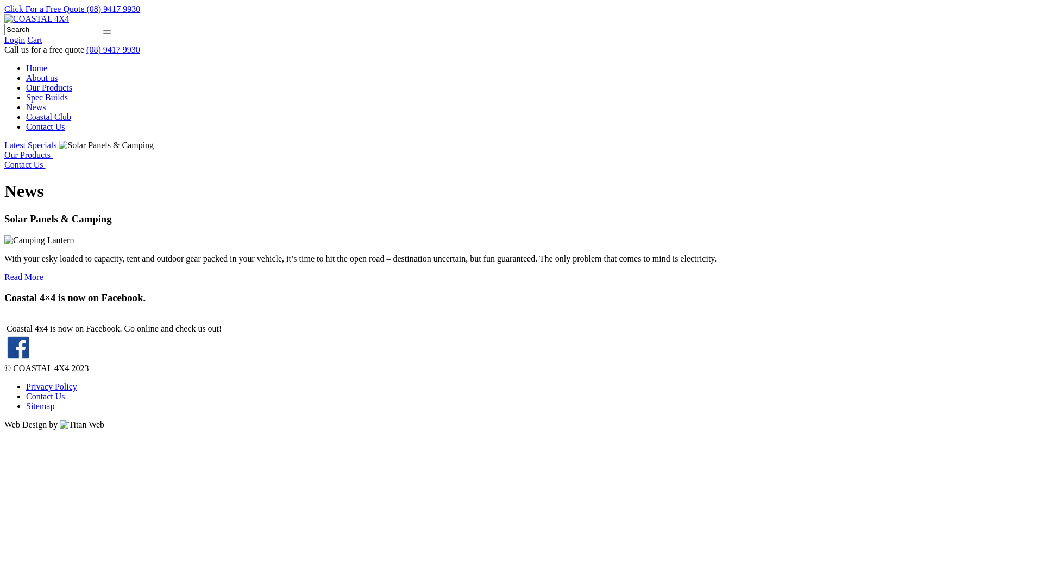  I want to click on Click For a Free Quote (08) 9417 9930, so click(72, 9).